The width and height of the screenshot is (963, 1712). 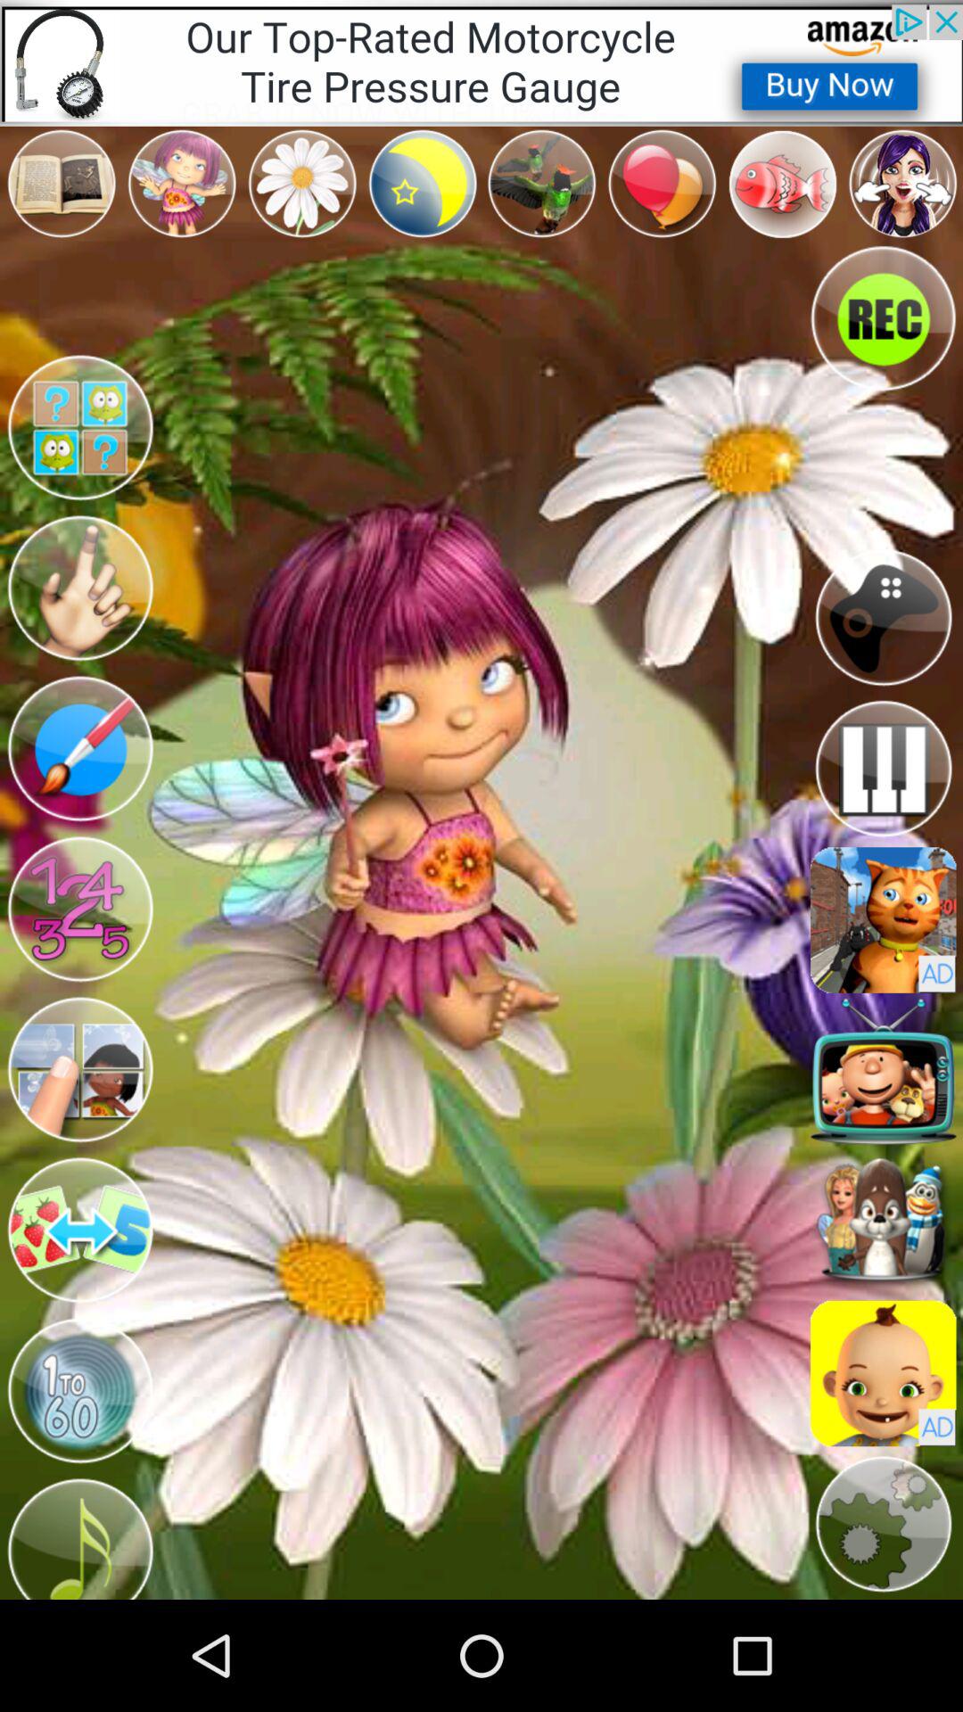 I want to click on open tool, so click(x=80, y=749).